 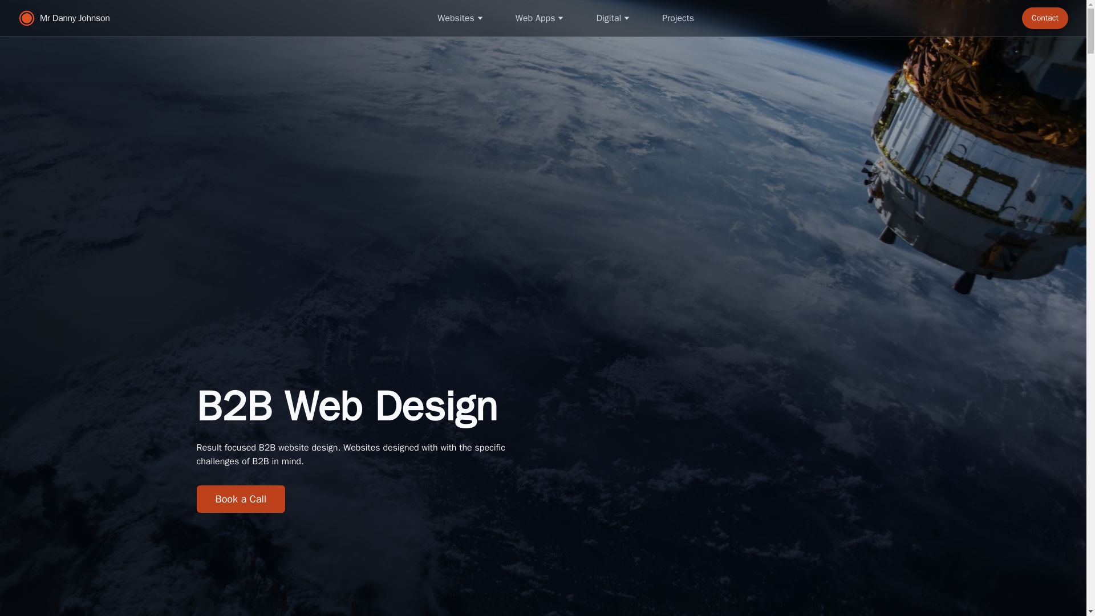 I want to click on Projects, so click(x=678, y=18).